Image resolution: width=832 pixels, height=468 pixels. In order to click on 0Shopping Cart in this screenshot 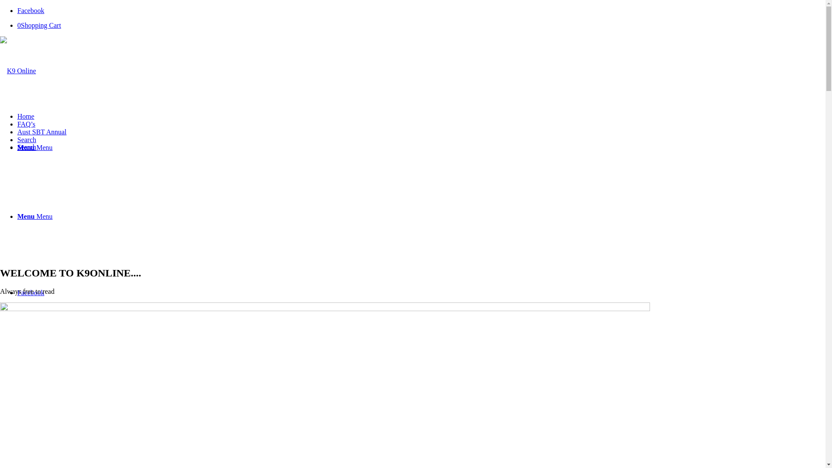, I will do `click(39, 25)`.